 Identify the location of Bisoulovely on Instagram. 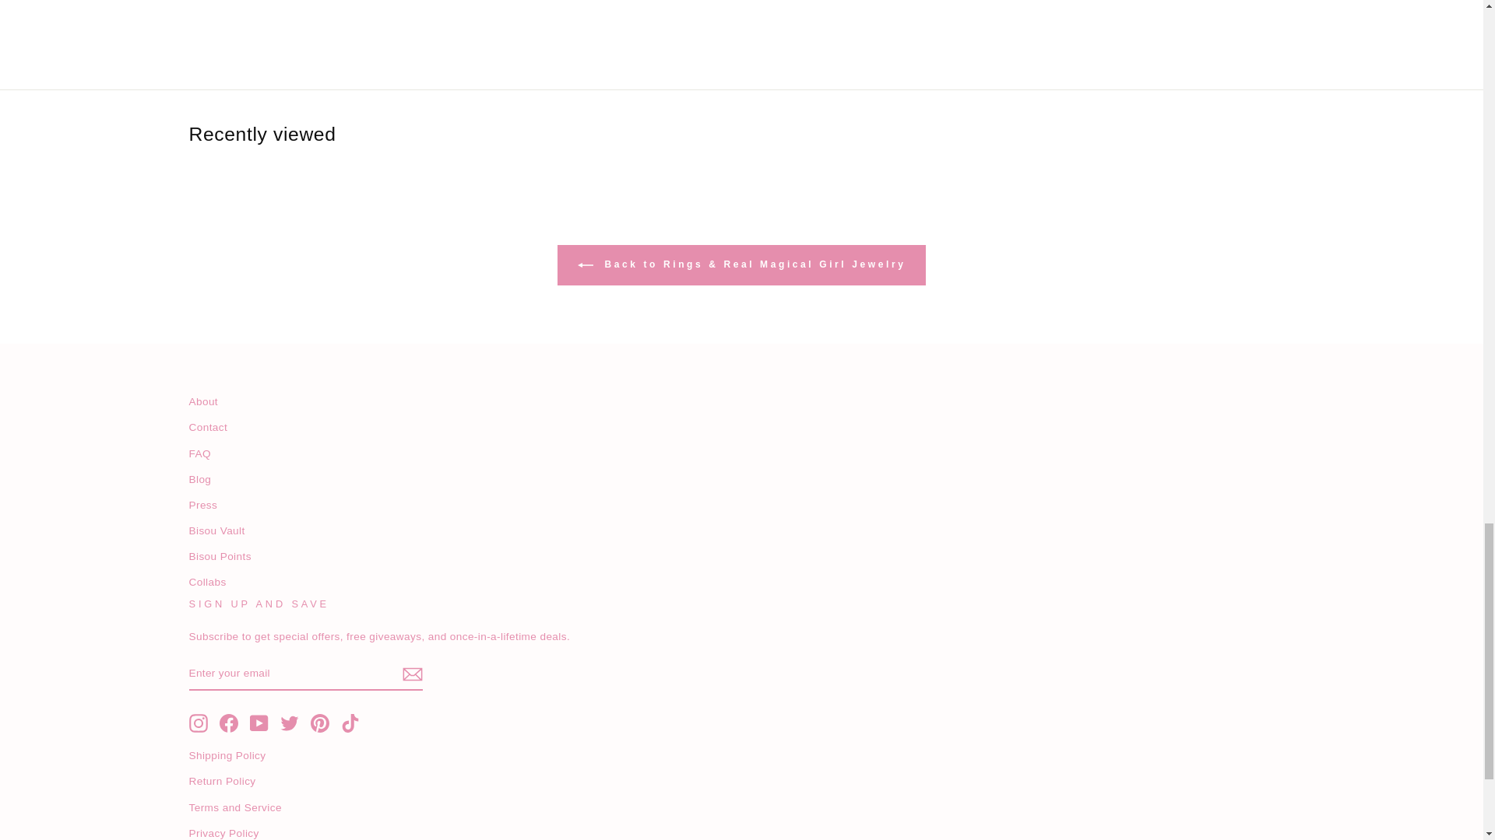
(198, 723).